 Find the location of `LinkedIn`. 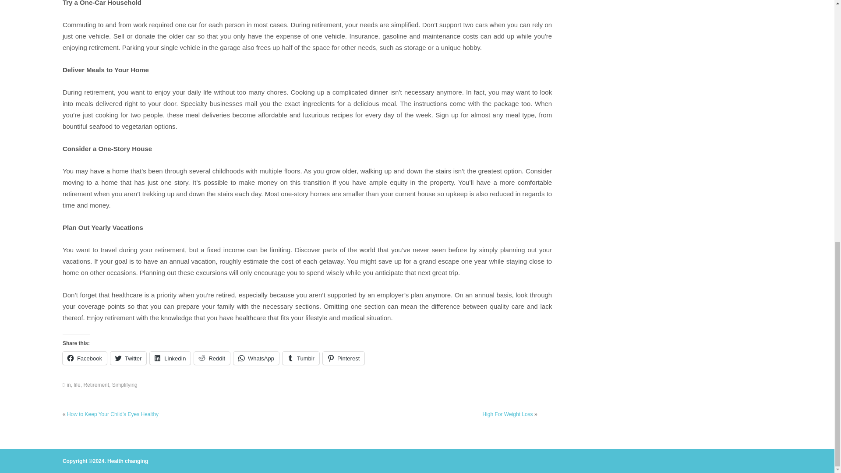

LinkedIn is located at coordinates (170, 358).